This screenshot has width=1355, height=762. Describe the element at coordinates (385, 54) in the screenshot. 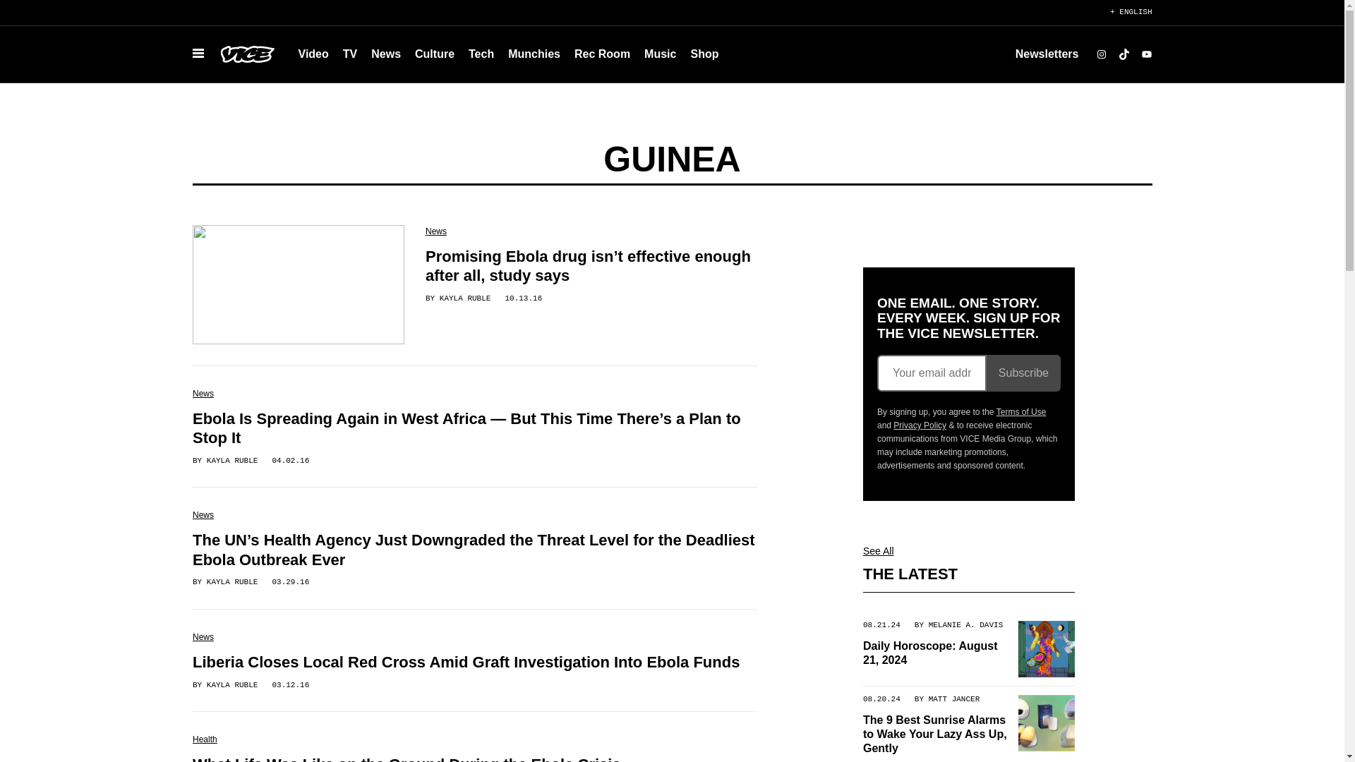

I see `News` at that location.